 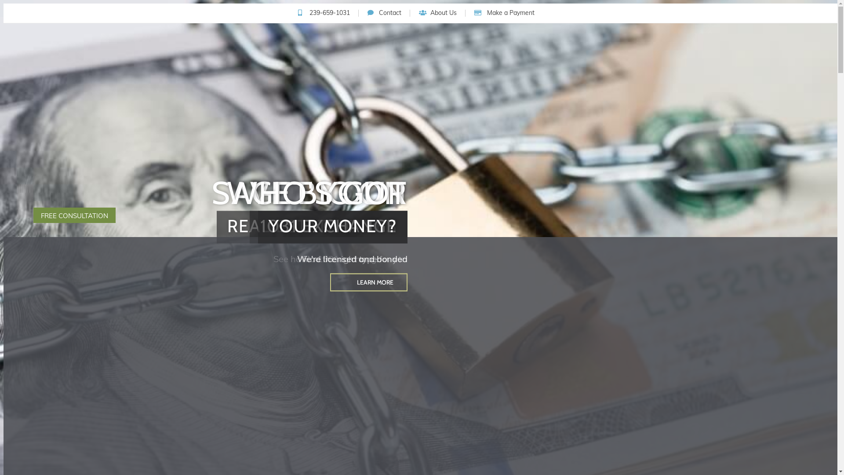 What do you see at coordinates (159, 189) in the screenshot?
I see `View Our Professional Liability Insurance Certificate` at bounding box center [159, 189].